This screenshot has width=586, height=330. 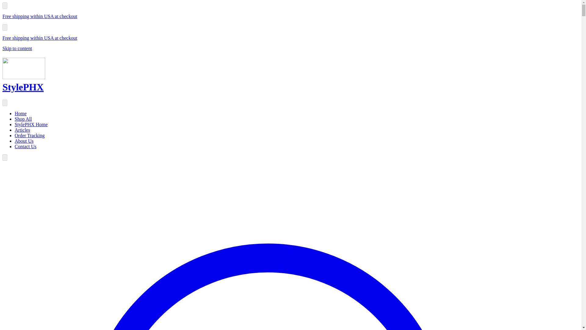 What do you see at coordinates (20, 113) in the screenshot?
I see `Home` at bounding box center [20, 113].